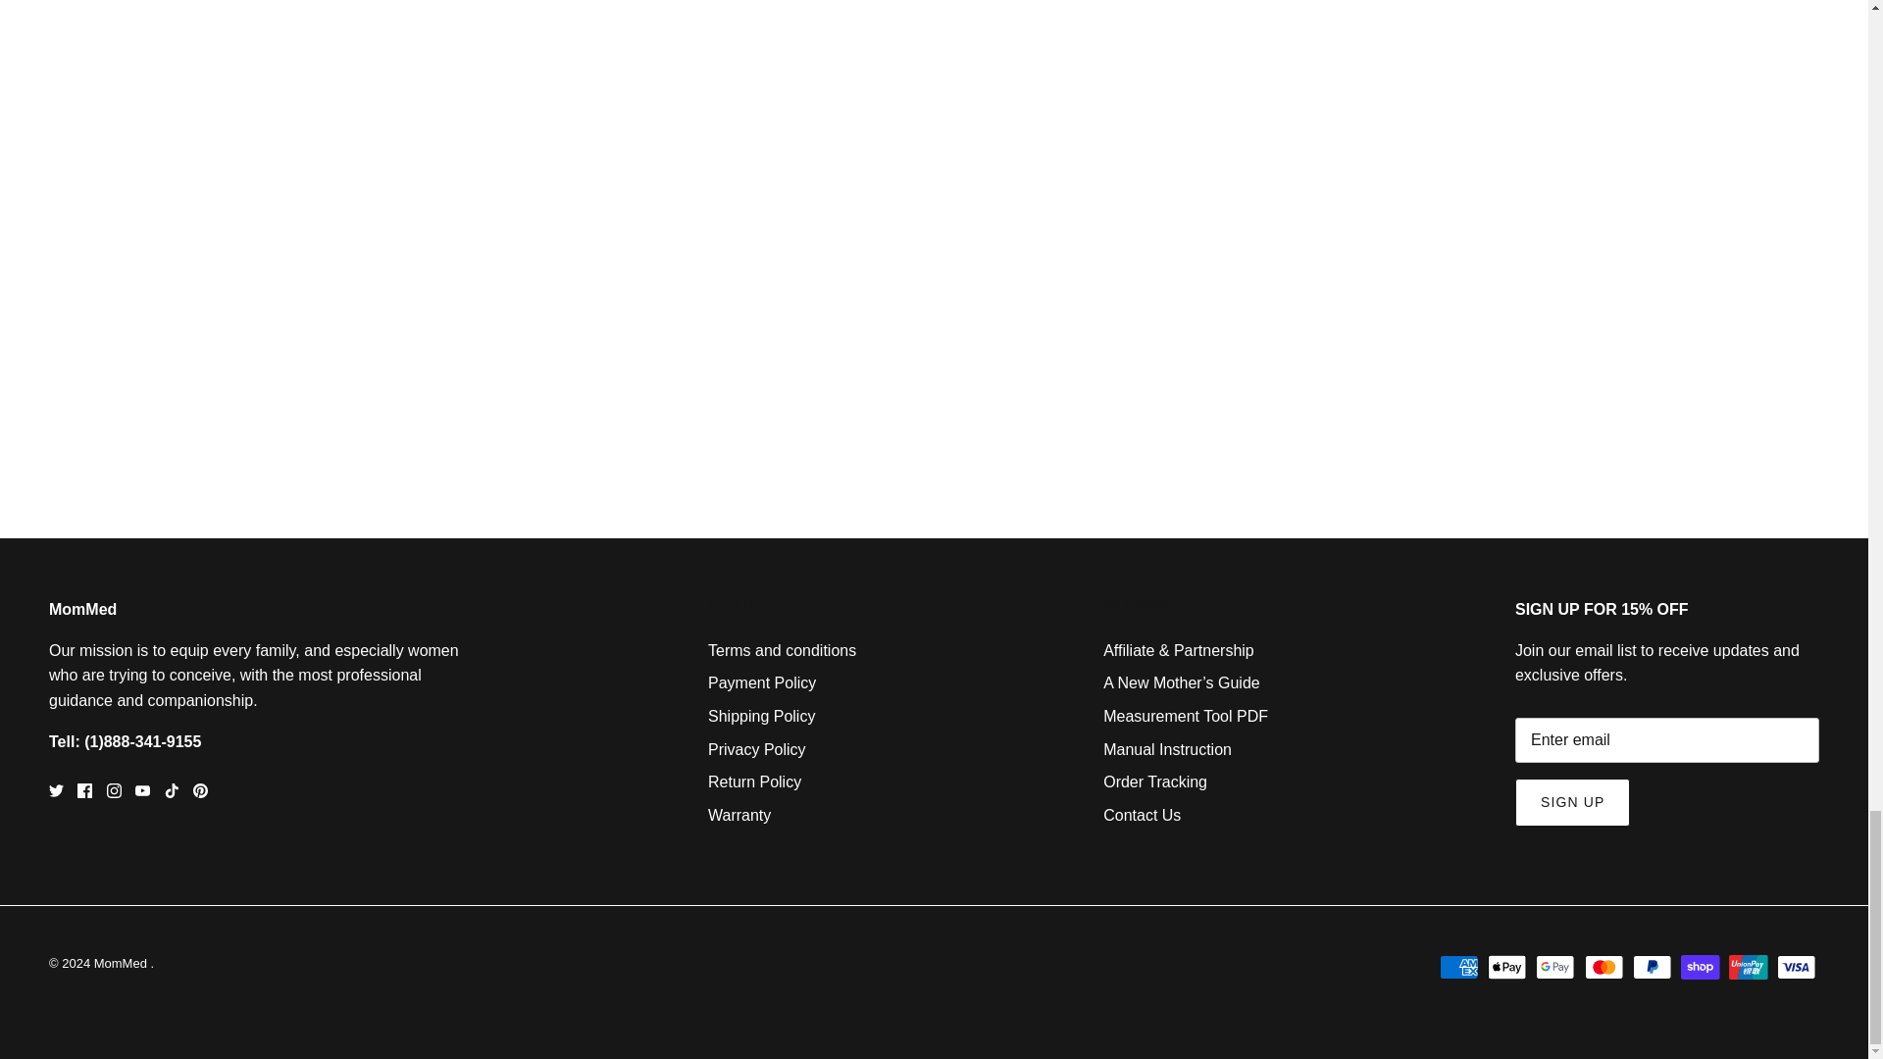 This screenshot has height=1059, width=1883. Describe the element at coordinates (1748, 967) in the screenshot. I see `Union Pay` at that location.